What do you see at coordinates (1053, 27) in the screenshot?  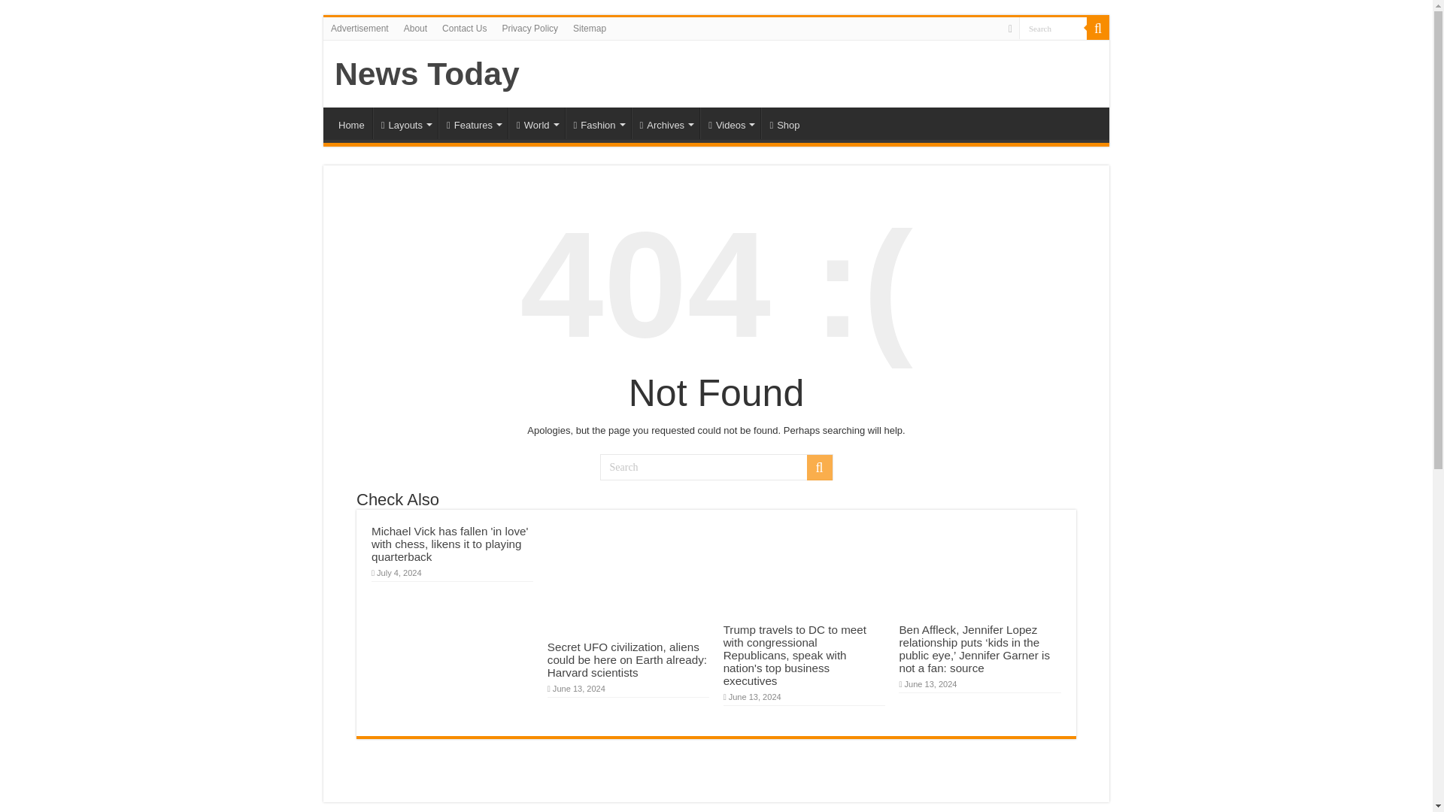 I see `Search` at bounding box center [1053, 27].